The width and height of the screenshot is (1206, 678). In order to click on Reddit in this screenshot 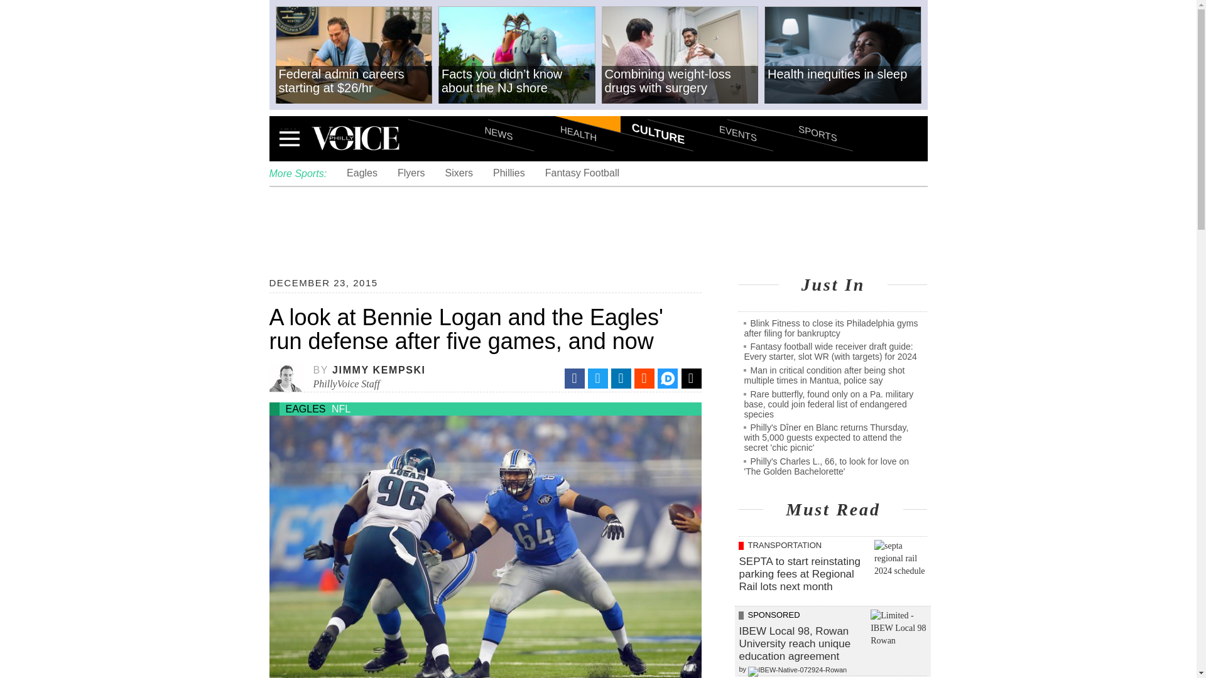, I will do `click(644, 378)`.